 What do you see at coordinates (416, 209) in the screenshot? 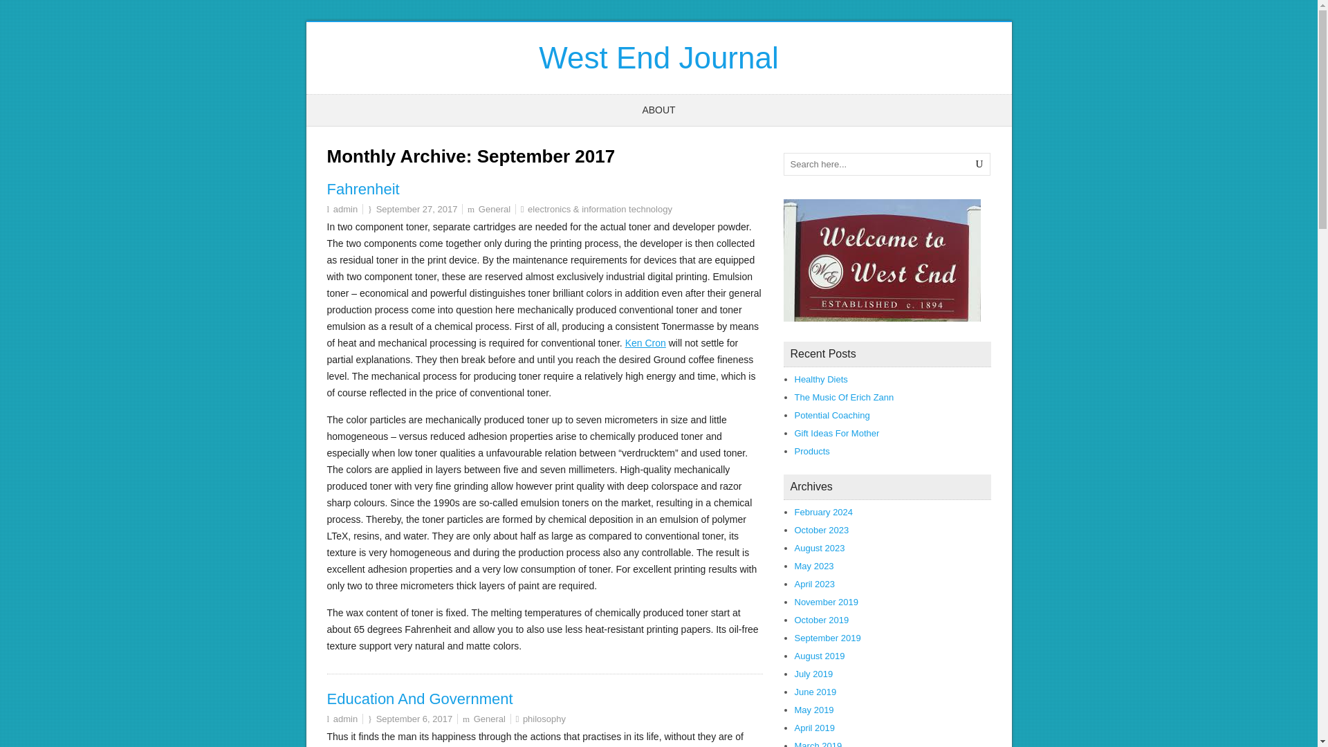
I see `September 27, 2017` at bounding box center [416, 209].